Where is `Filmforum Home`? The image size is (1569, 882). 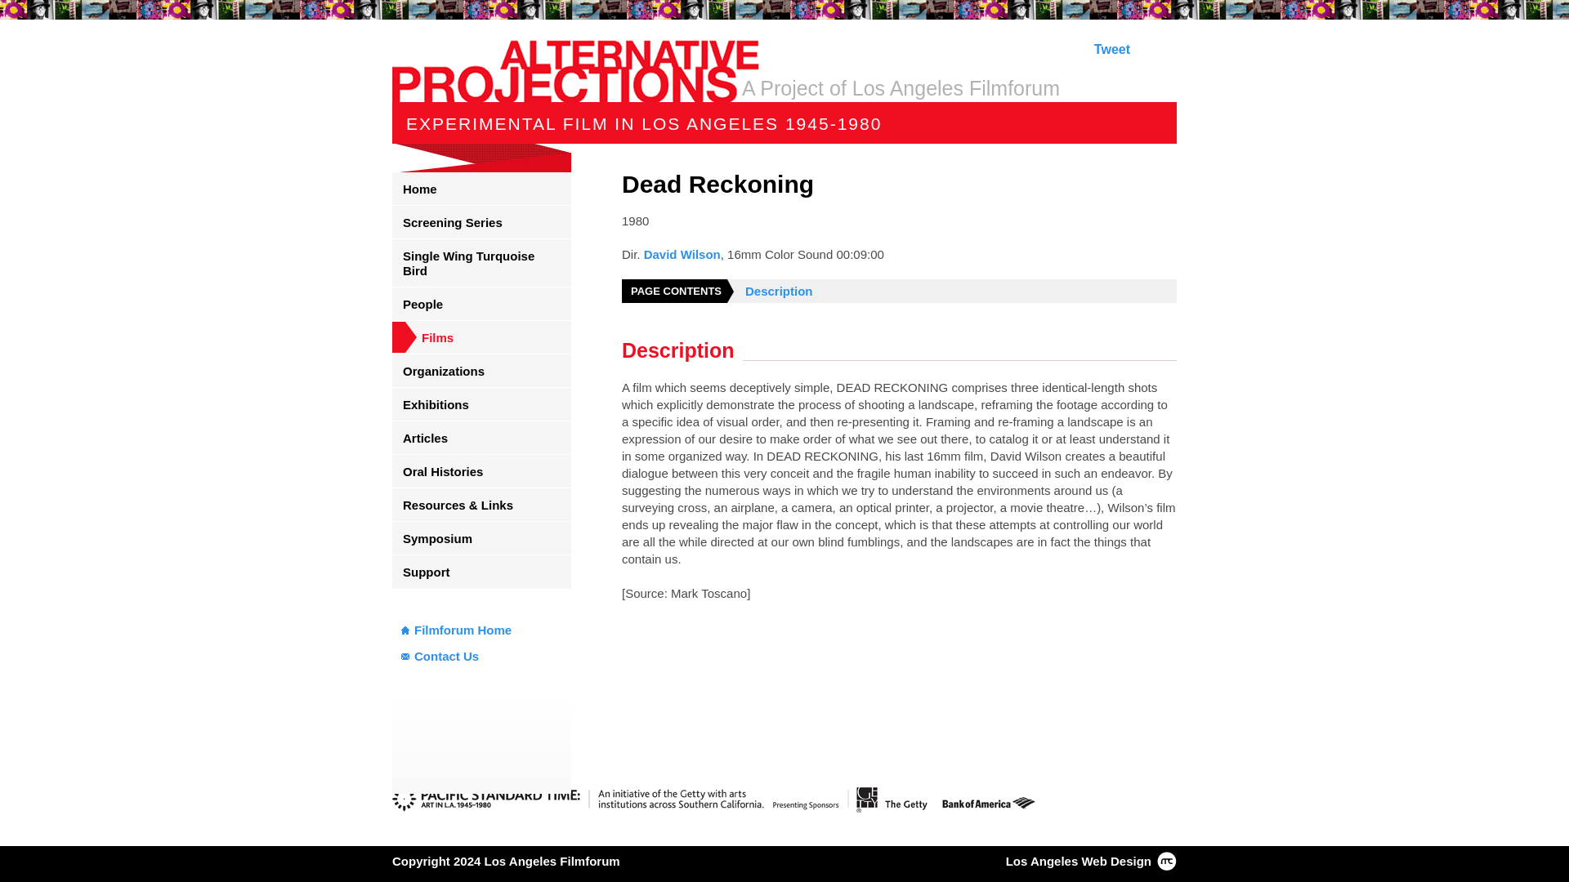
Filmforum Home is located at coordinates (481, 630).